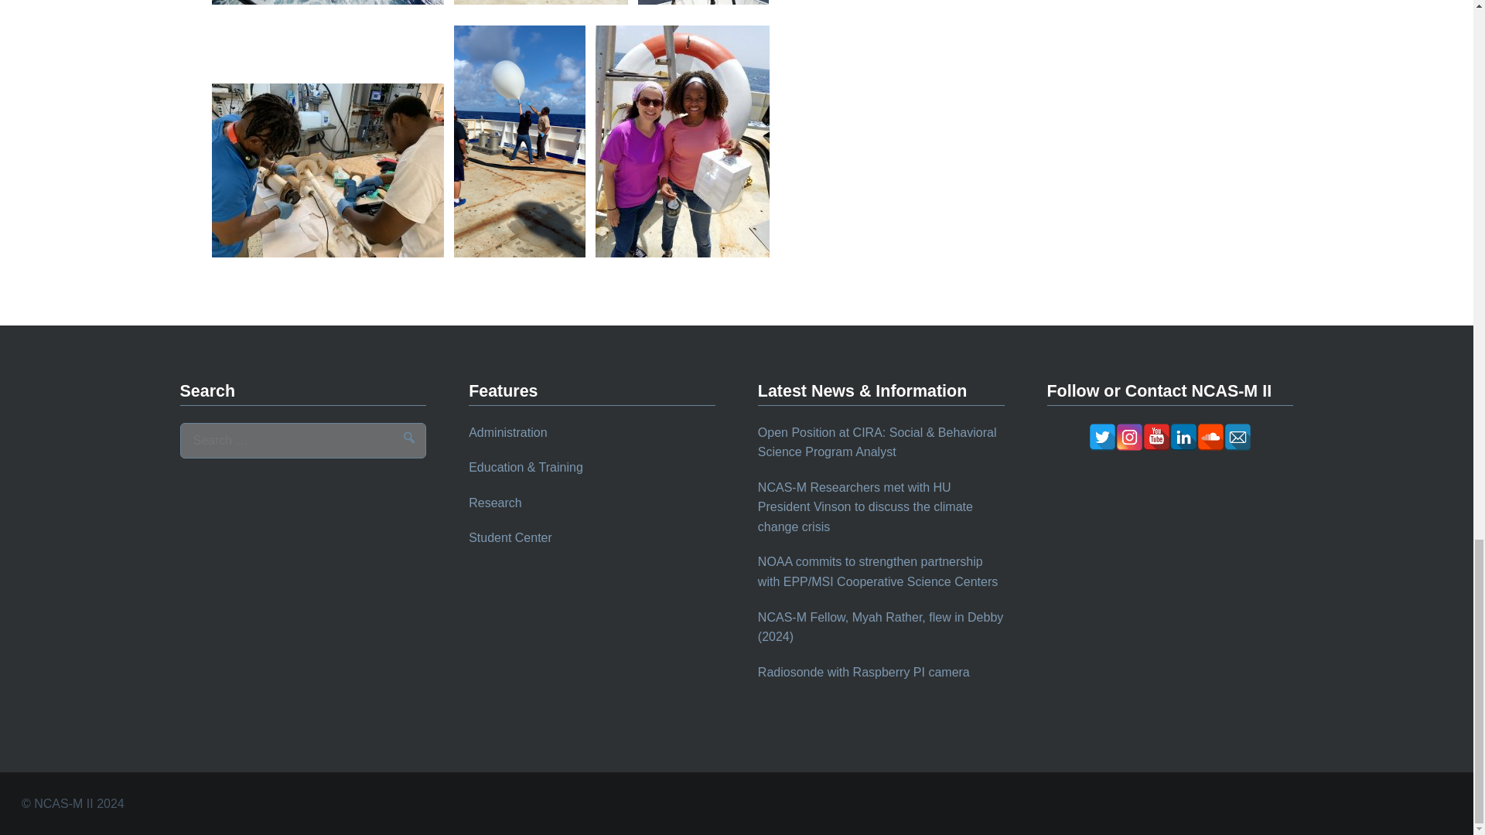  What do you see at coordinates (1183, 437) in the screenshot?
I see `LinkedIn` at bounding box center [1183, 437].